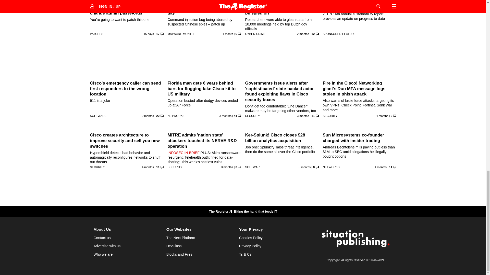  I want to click on 24 Apr 2024 23:11, so click(303, 116).